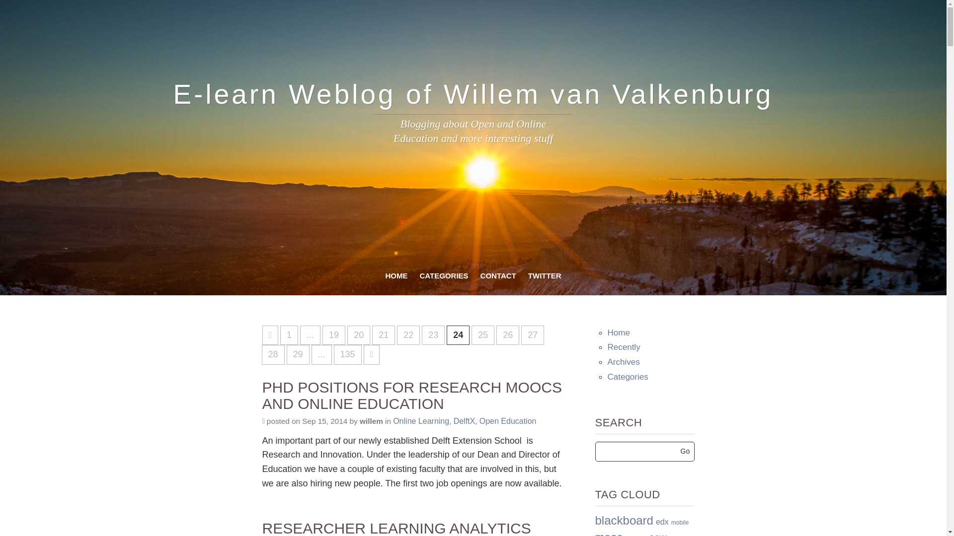  Describe the element at coordinates (482, 335) in the screenshot. I see `25` at that location.